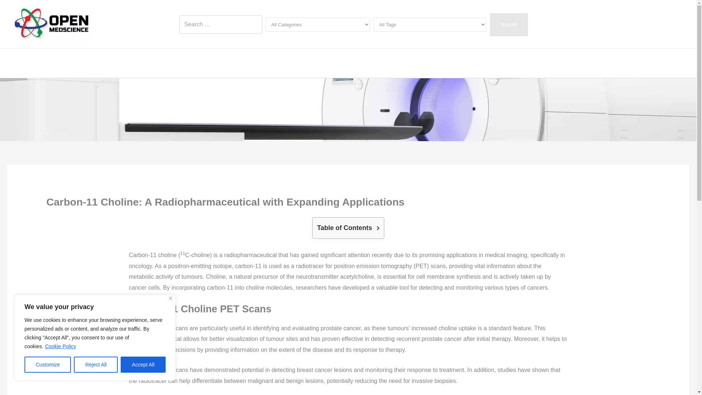  I want to click on Therapy, so click(266, 63).